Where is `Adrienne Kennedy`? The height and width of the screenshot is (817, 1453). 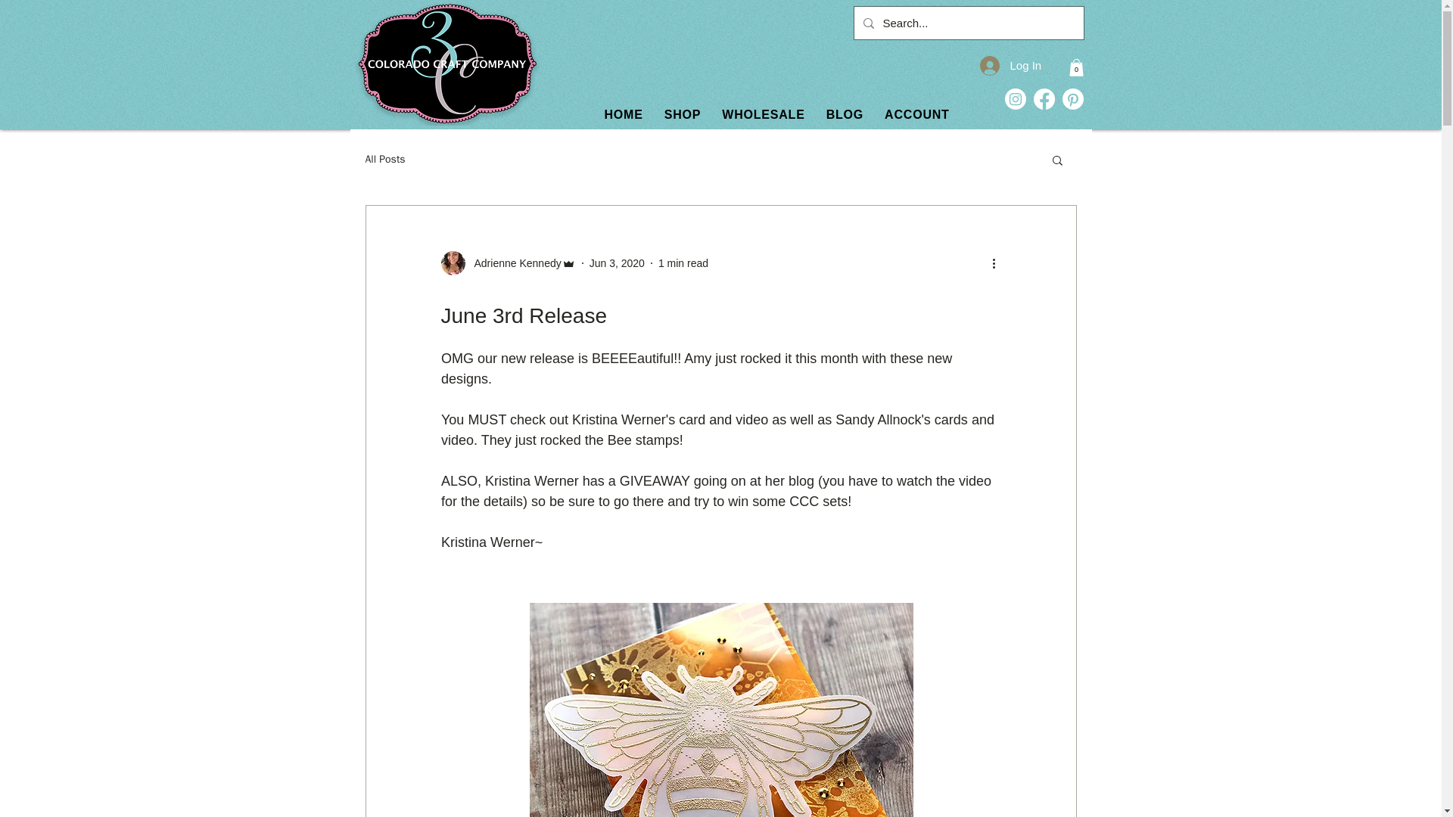 Adrienne Kennedy is located at coordinates (507, 262).